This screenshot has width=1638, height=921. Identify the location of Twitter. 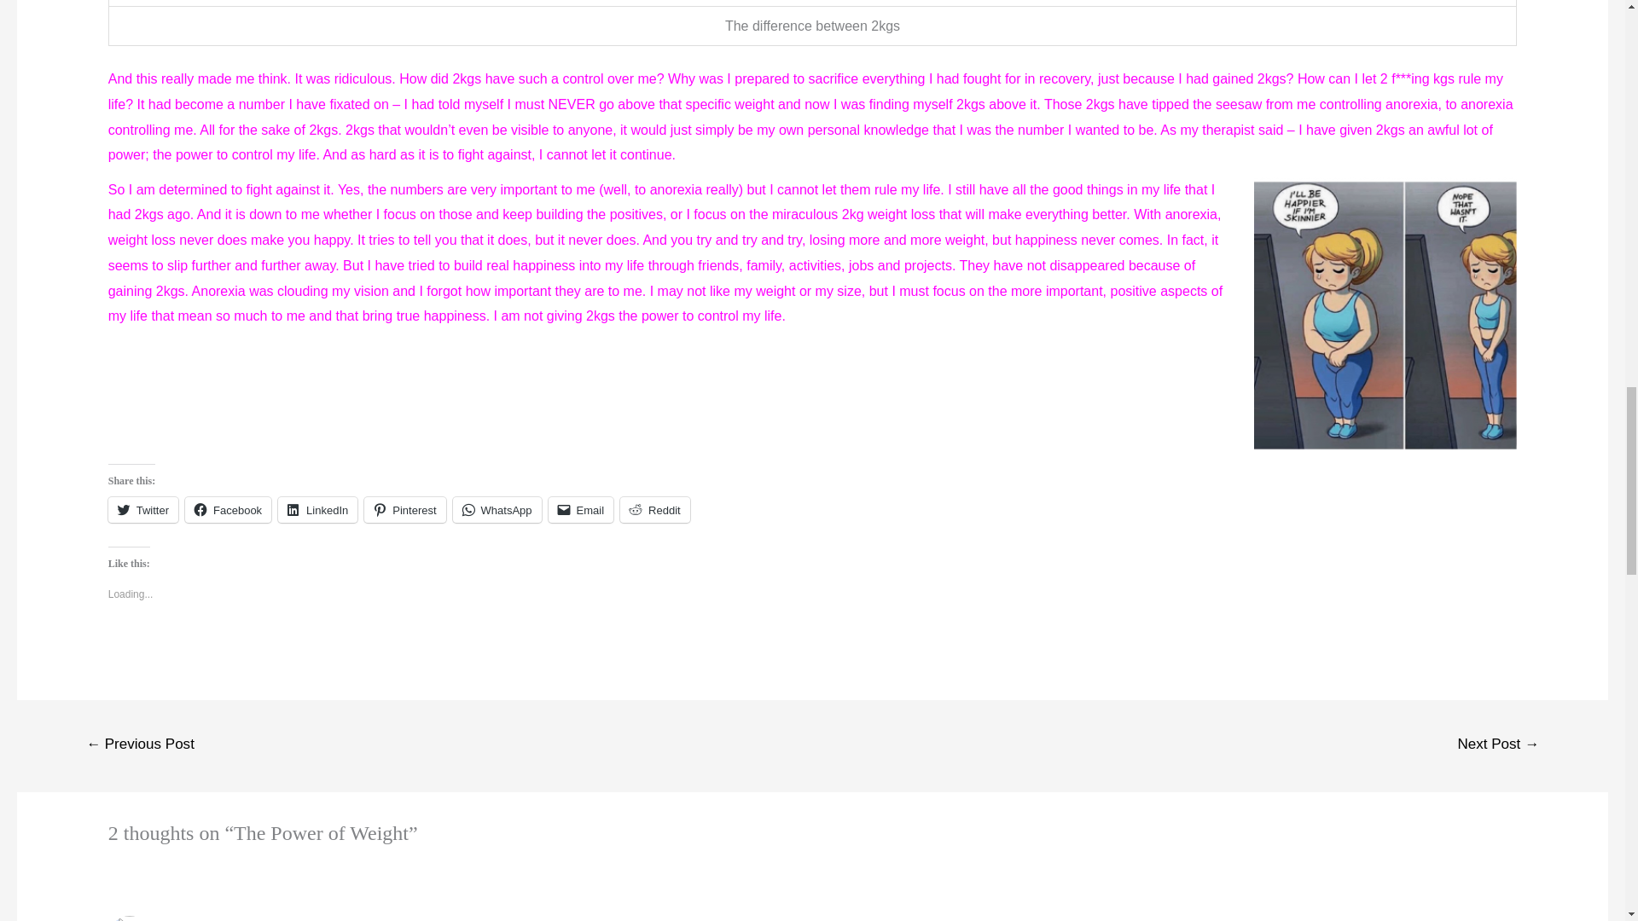
(143, 510).